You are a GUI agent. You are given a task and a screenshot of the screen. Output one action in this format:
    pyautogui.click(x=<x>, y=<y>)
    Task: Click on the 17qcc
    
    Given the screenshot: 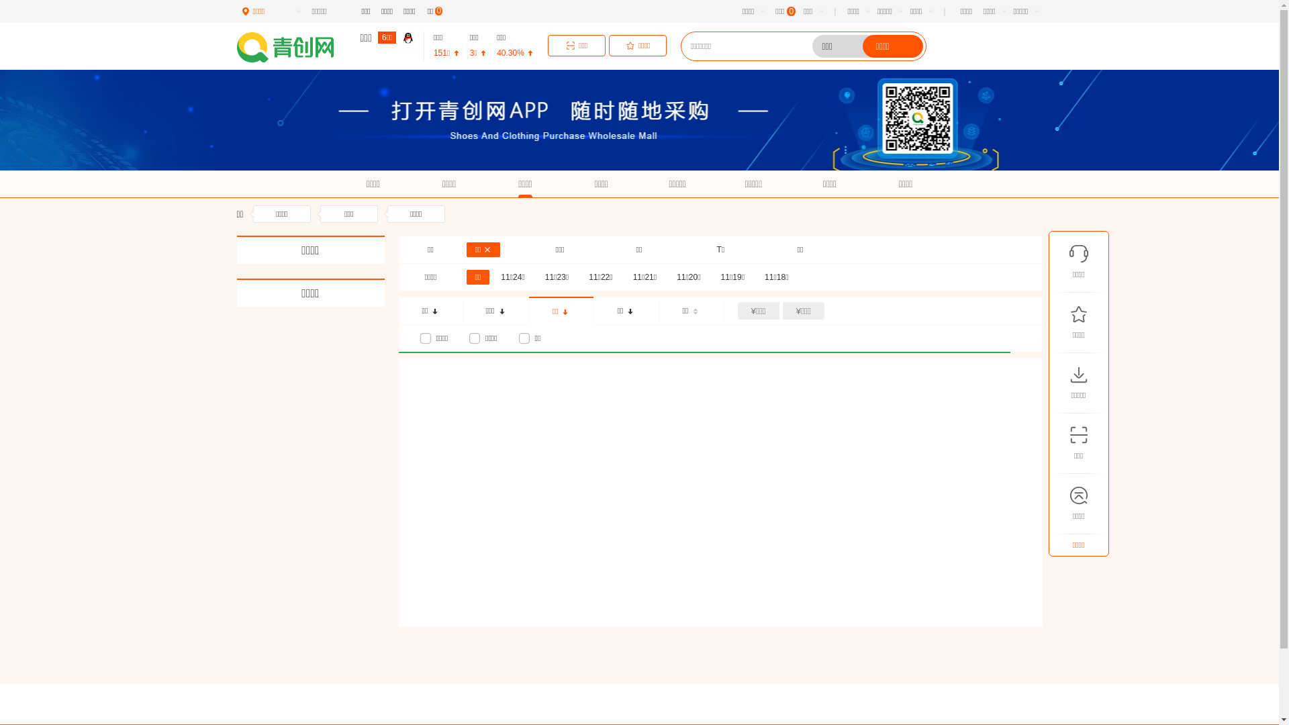 What is the action you would take?
    pyautogui.click(x=294, y=47)
    